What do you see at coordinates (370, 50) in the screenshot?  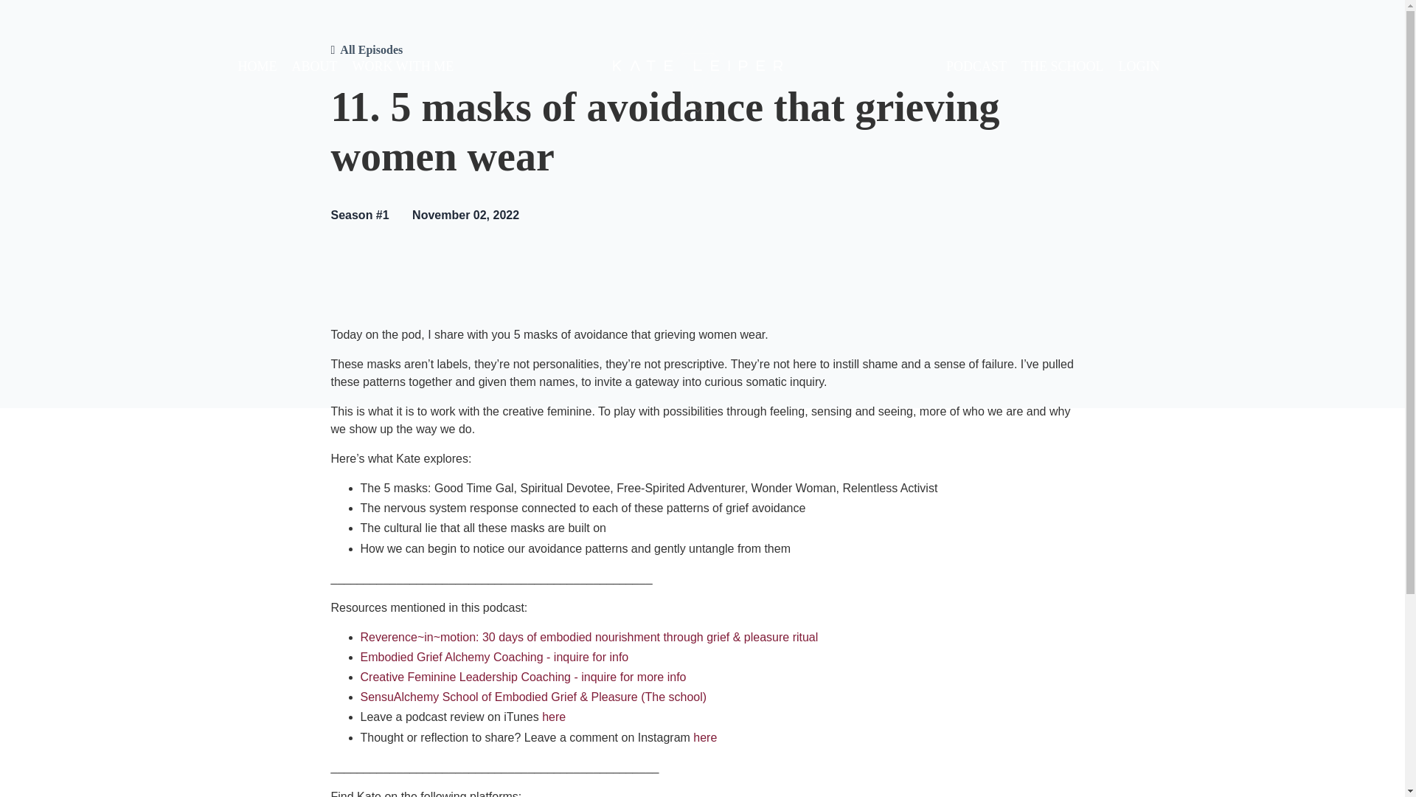 I see `All Episodes` at bounding box center [370, 50].